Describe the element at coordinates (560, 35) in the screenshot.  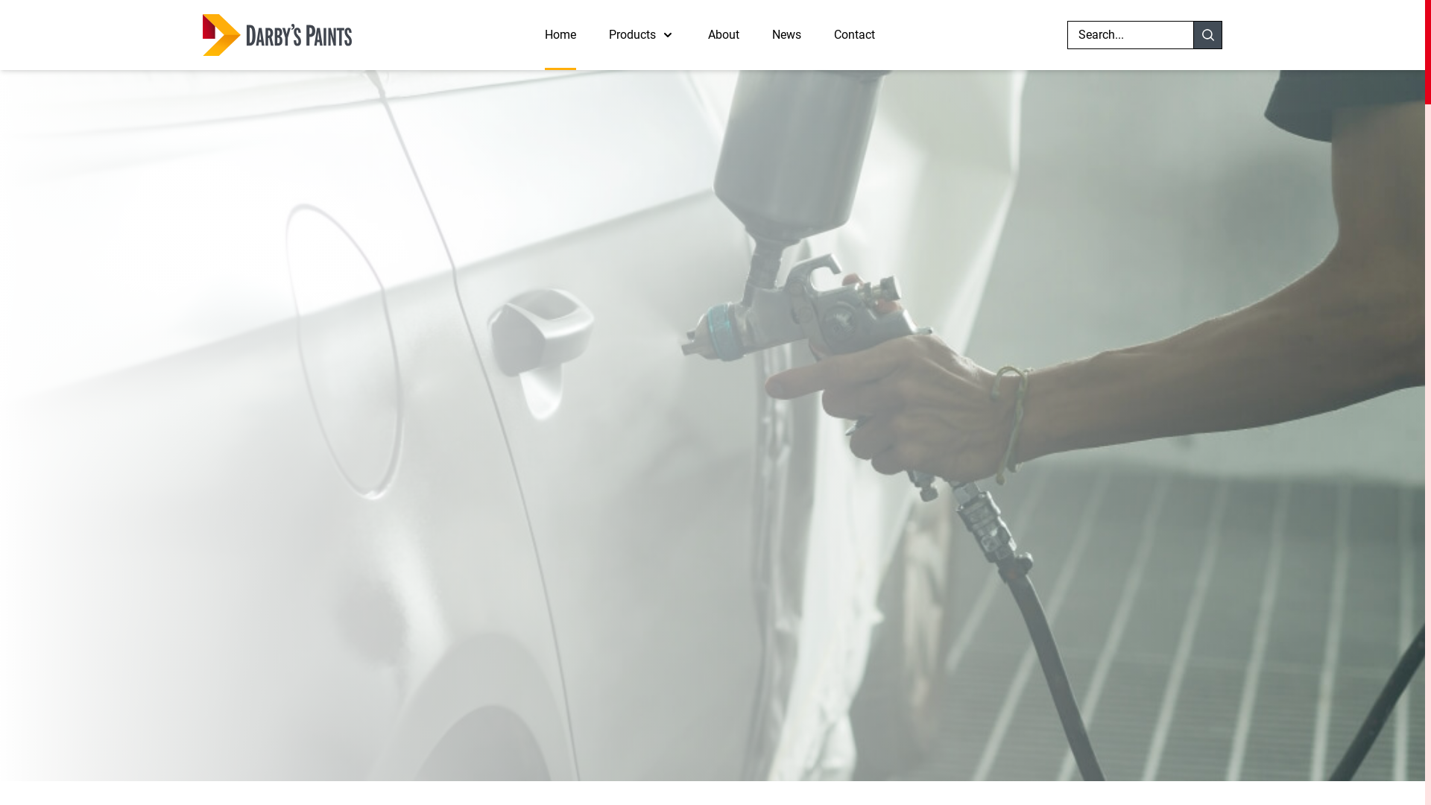
I see `Home` at that location.